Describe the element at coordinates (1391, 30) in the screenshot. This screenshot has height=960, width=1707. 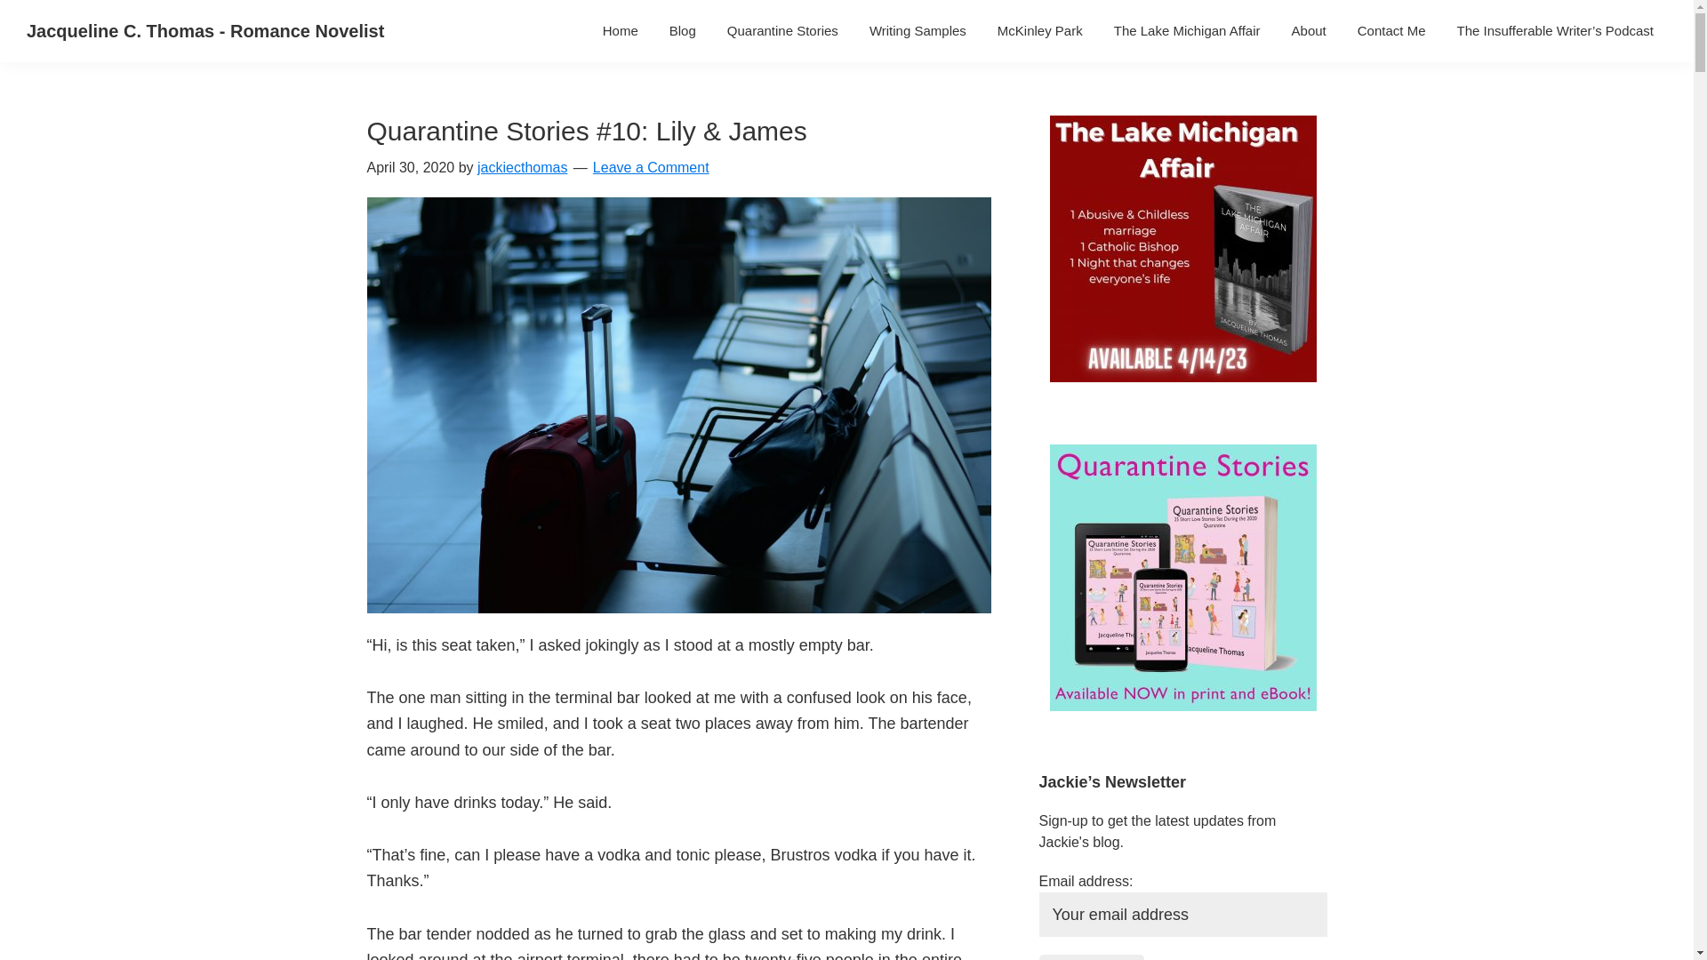
I see `Contact Me` at that location.